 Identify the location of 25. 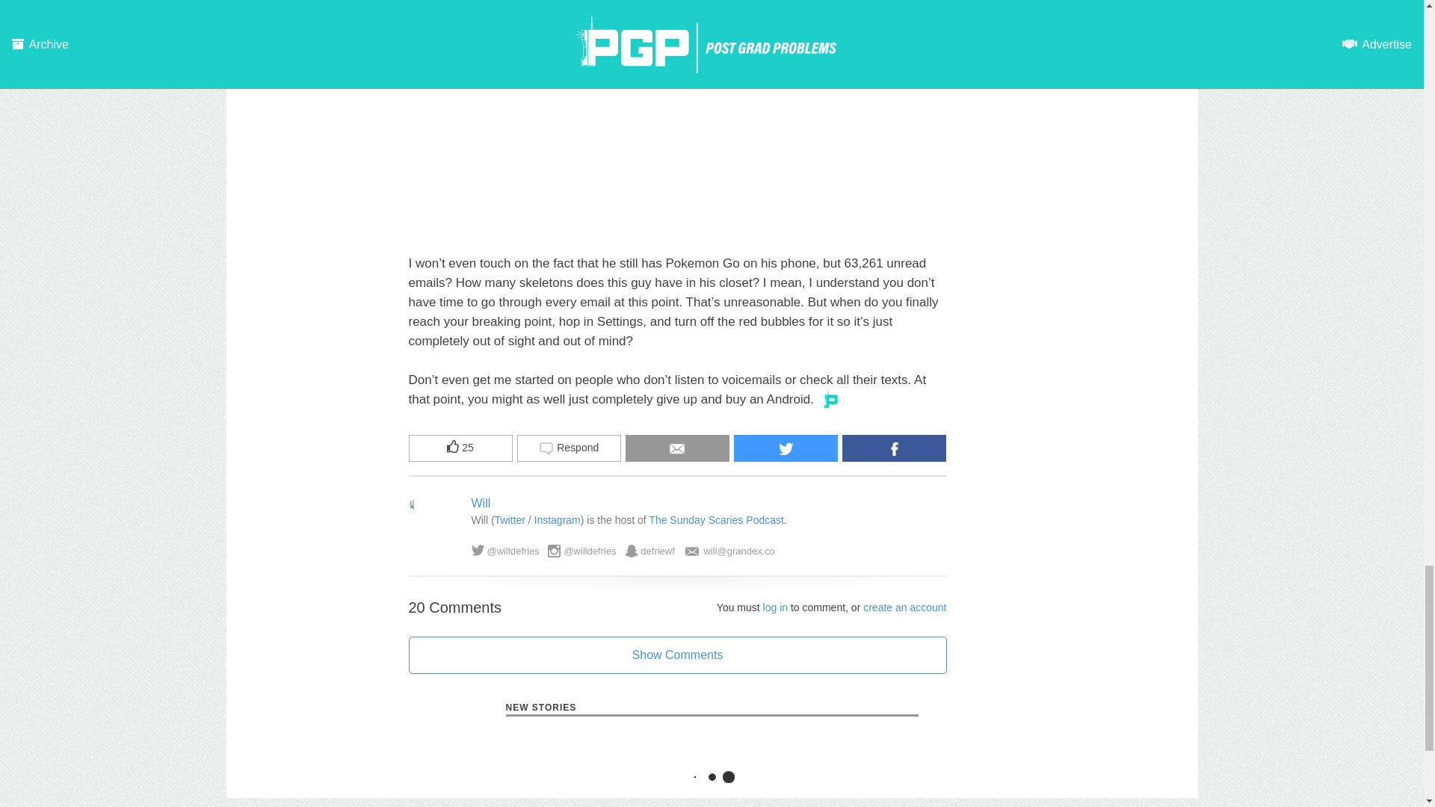
(460, 448).